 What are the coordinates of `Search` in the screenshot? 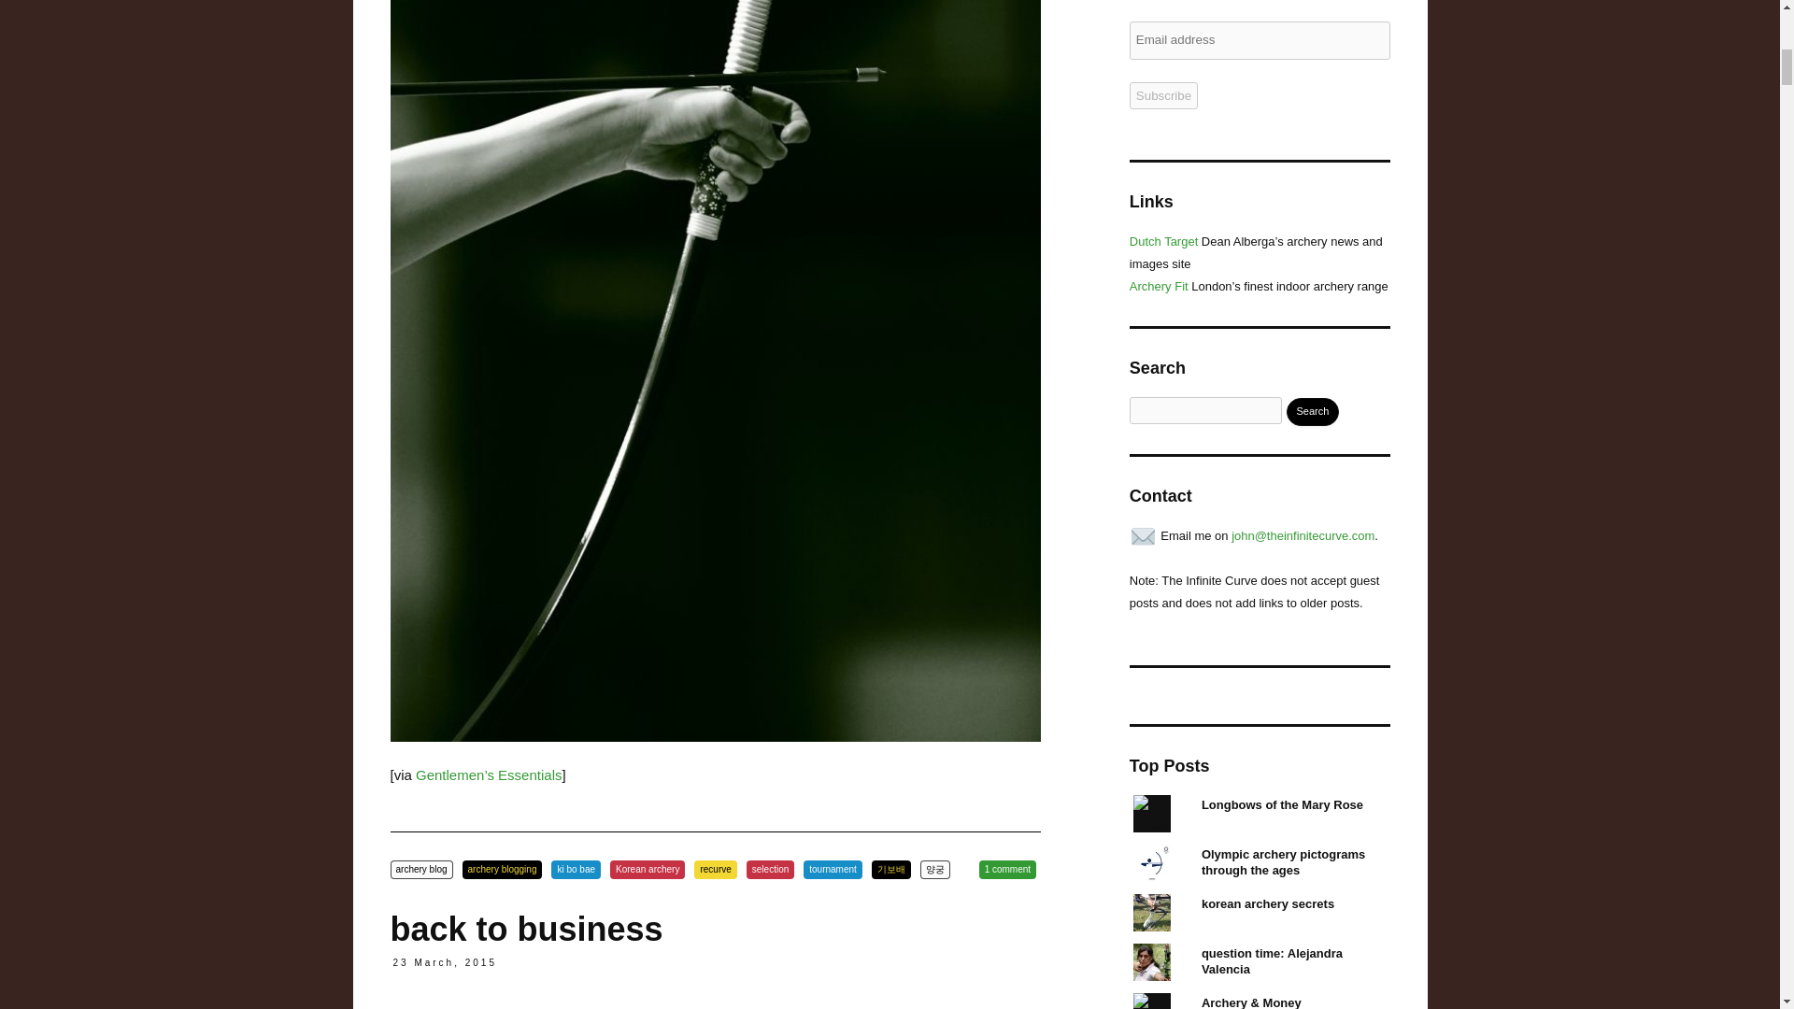 It's located at (1313, 411).